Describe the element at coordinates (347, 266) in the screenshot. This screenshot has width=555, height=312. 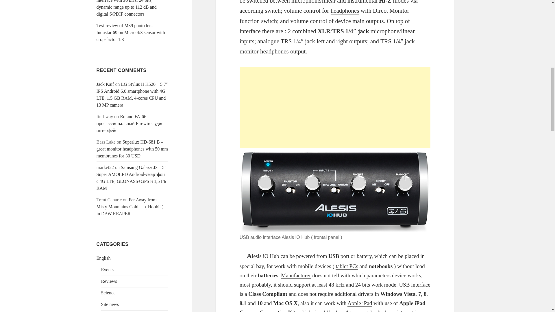
I see `tablet PCs` at that location.